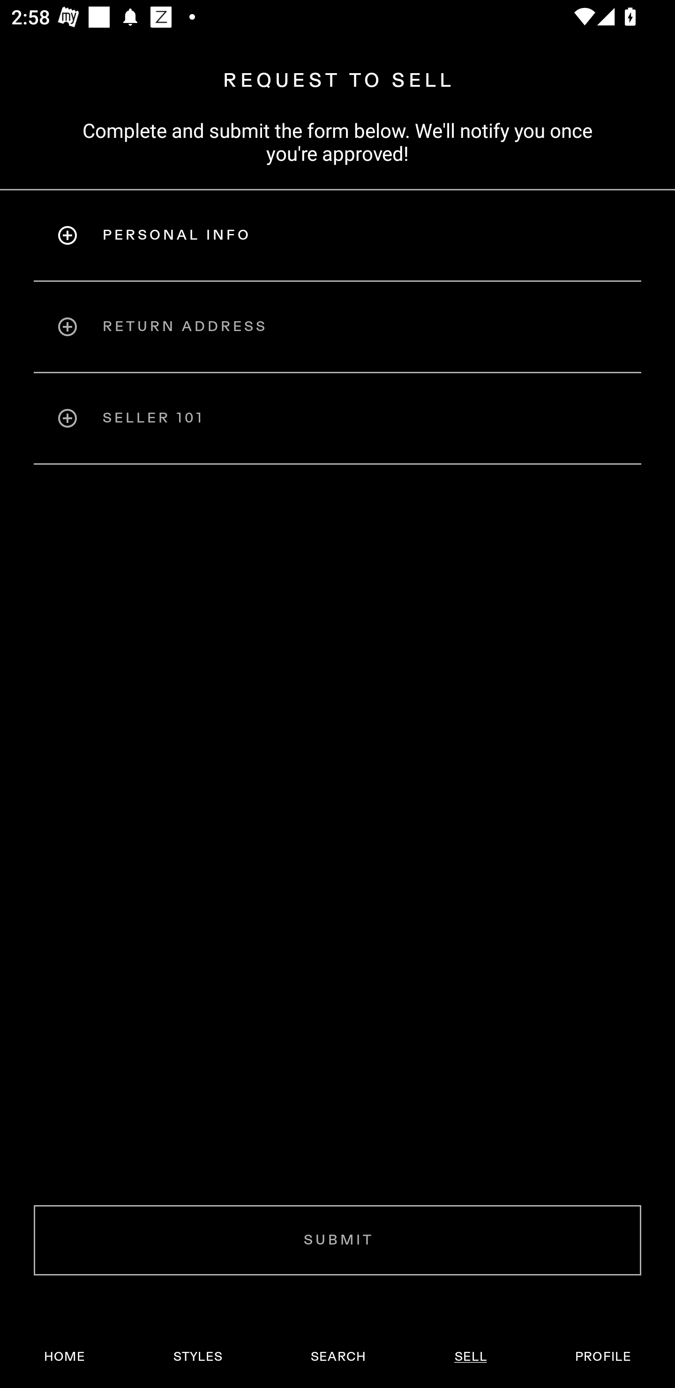 The width and height of the screenshot is (675, 1388). What do you see at coordinates (337, 326) in the screenshot?
I see `RETURN ADDRESS` at bounding box center [337, 326].